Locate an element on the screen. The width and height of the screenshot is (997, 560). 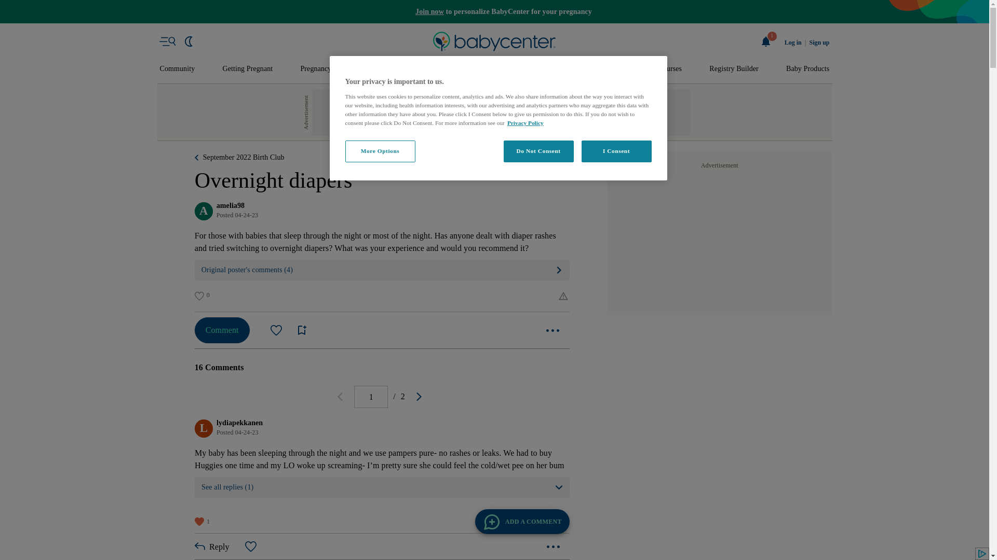
1 is located at coordinates (371, 397).